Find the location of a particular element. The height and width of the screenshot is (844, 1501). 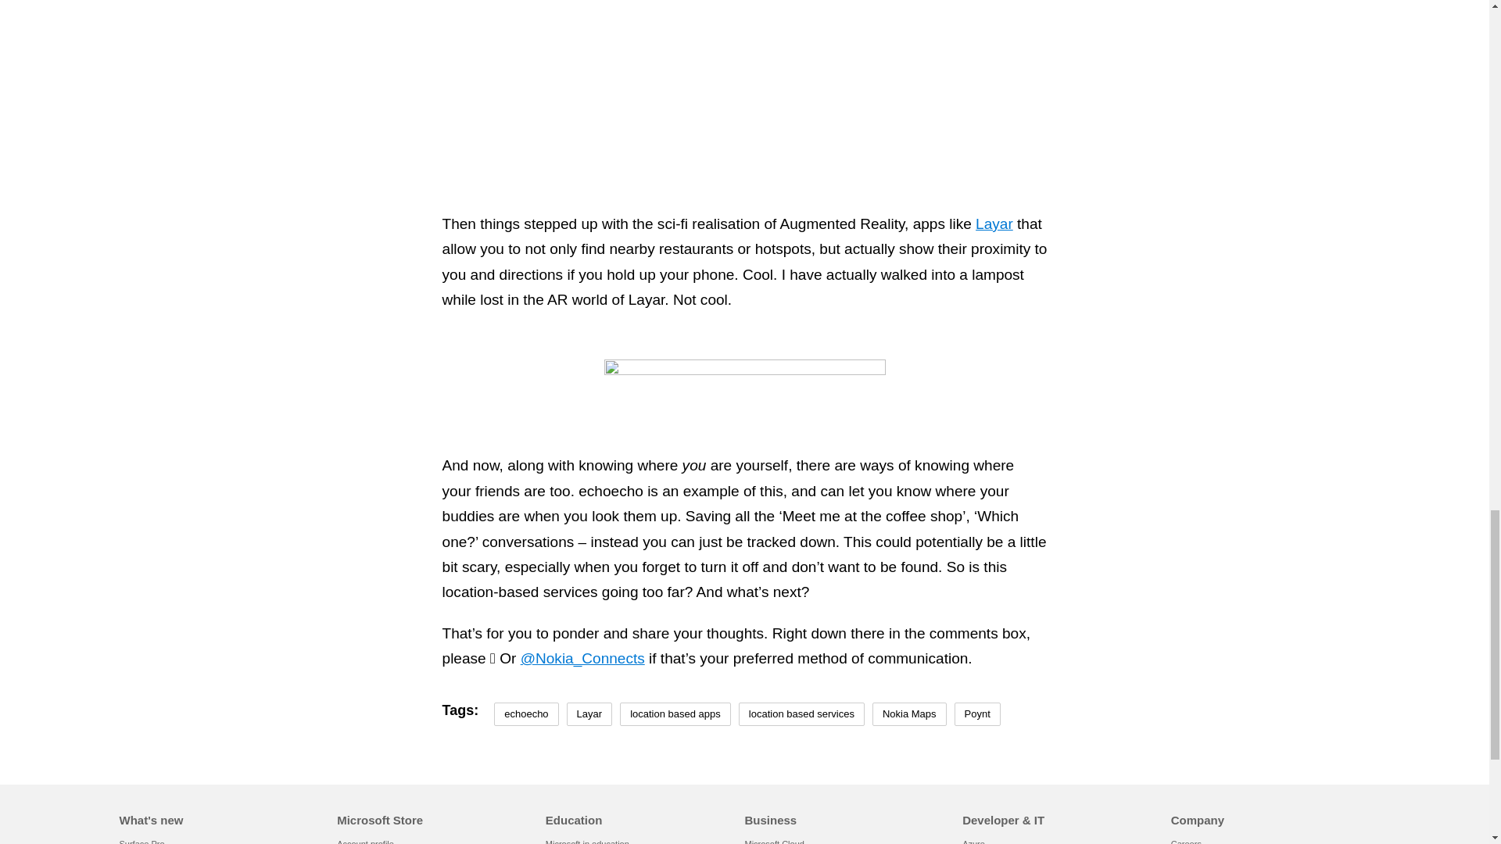

location based apps Tag is located at coordinates (675, 714).